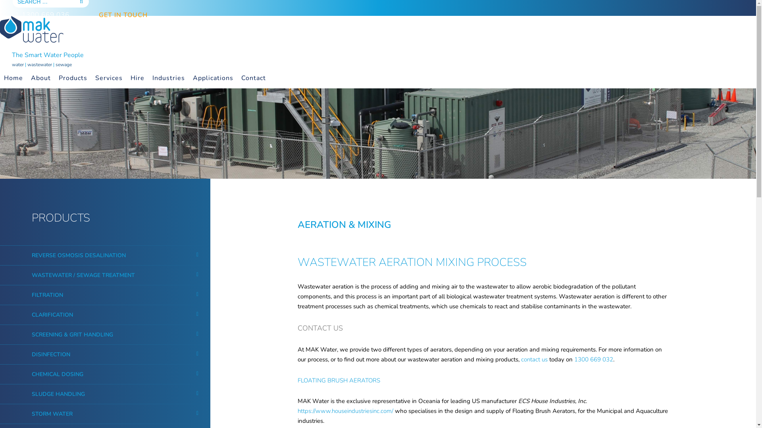 Image resolution: width=762 pixels, height=428 pixels. What do you see at coordinates (534, 359) in the screenshot?
I see `contact us` at bounding box center [534, 359].